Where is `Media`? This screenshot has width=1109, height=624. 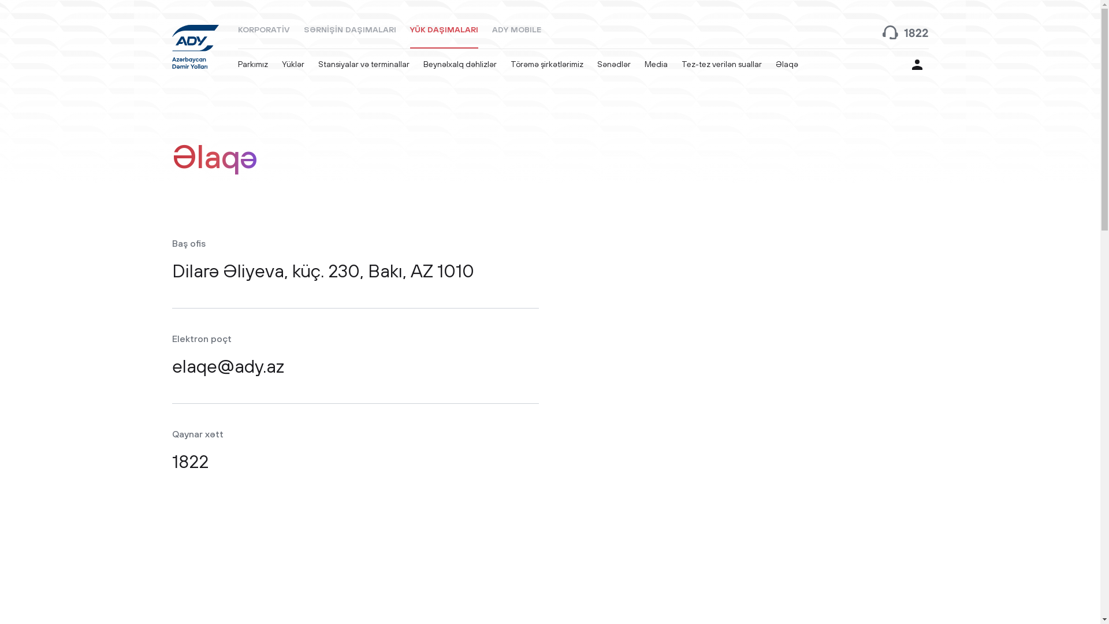 Media is located at coordinates (656, 65).